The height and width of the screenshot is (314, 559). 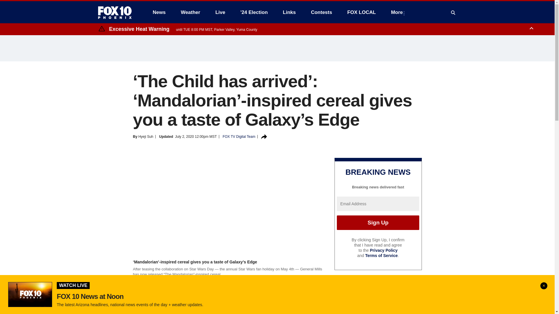 What do you see at coordinates (254, 12) in the screenshot?
I see `'24 Election` at bounding box center [254, 12].